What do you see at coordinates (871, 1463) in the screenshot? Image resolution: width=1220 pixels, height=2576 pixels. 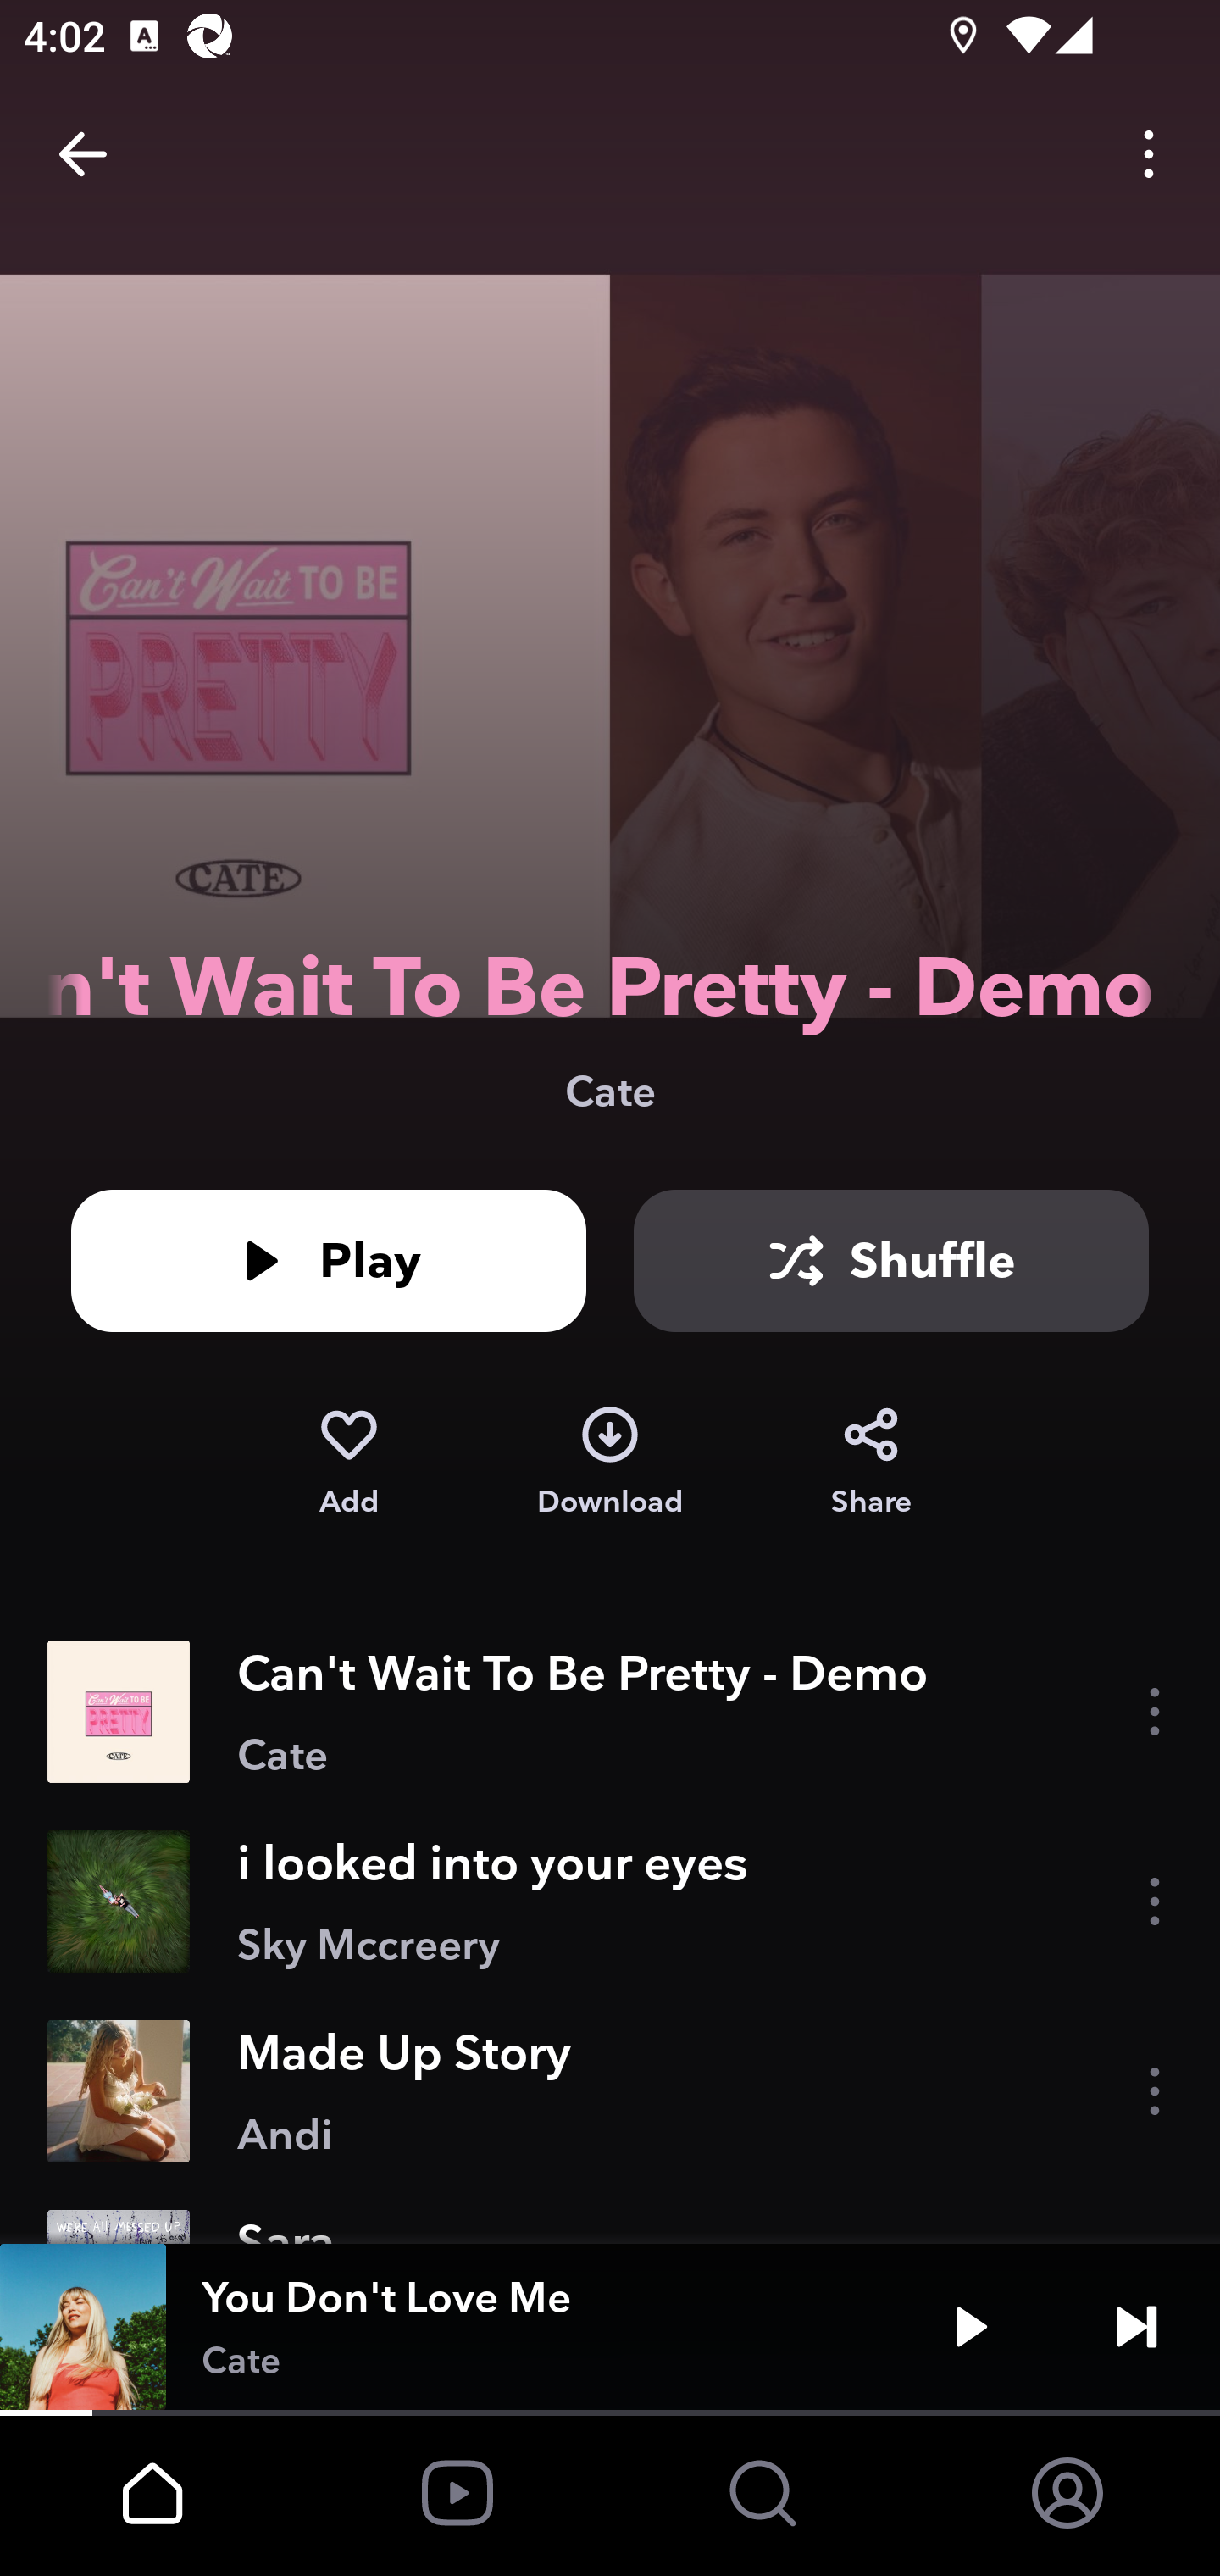 I see `Share` at bounding box center [871, 1463].